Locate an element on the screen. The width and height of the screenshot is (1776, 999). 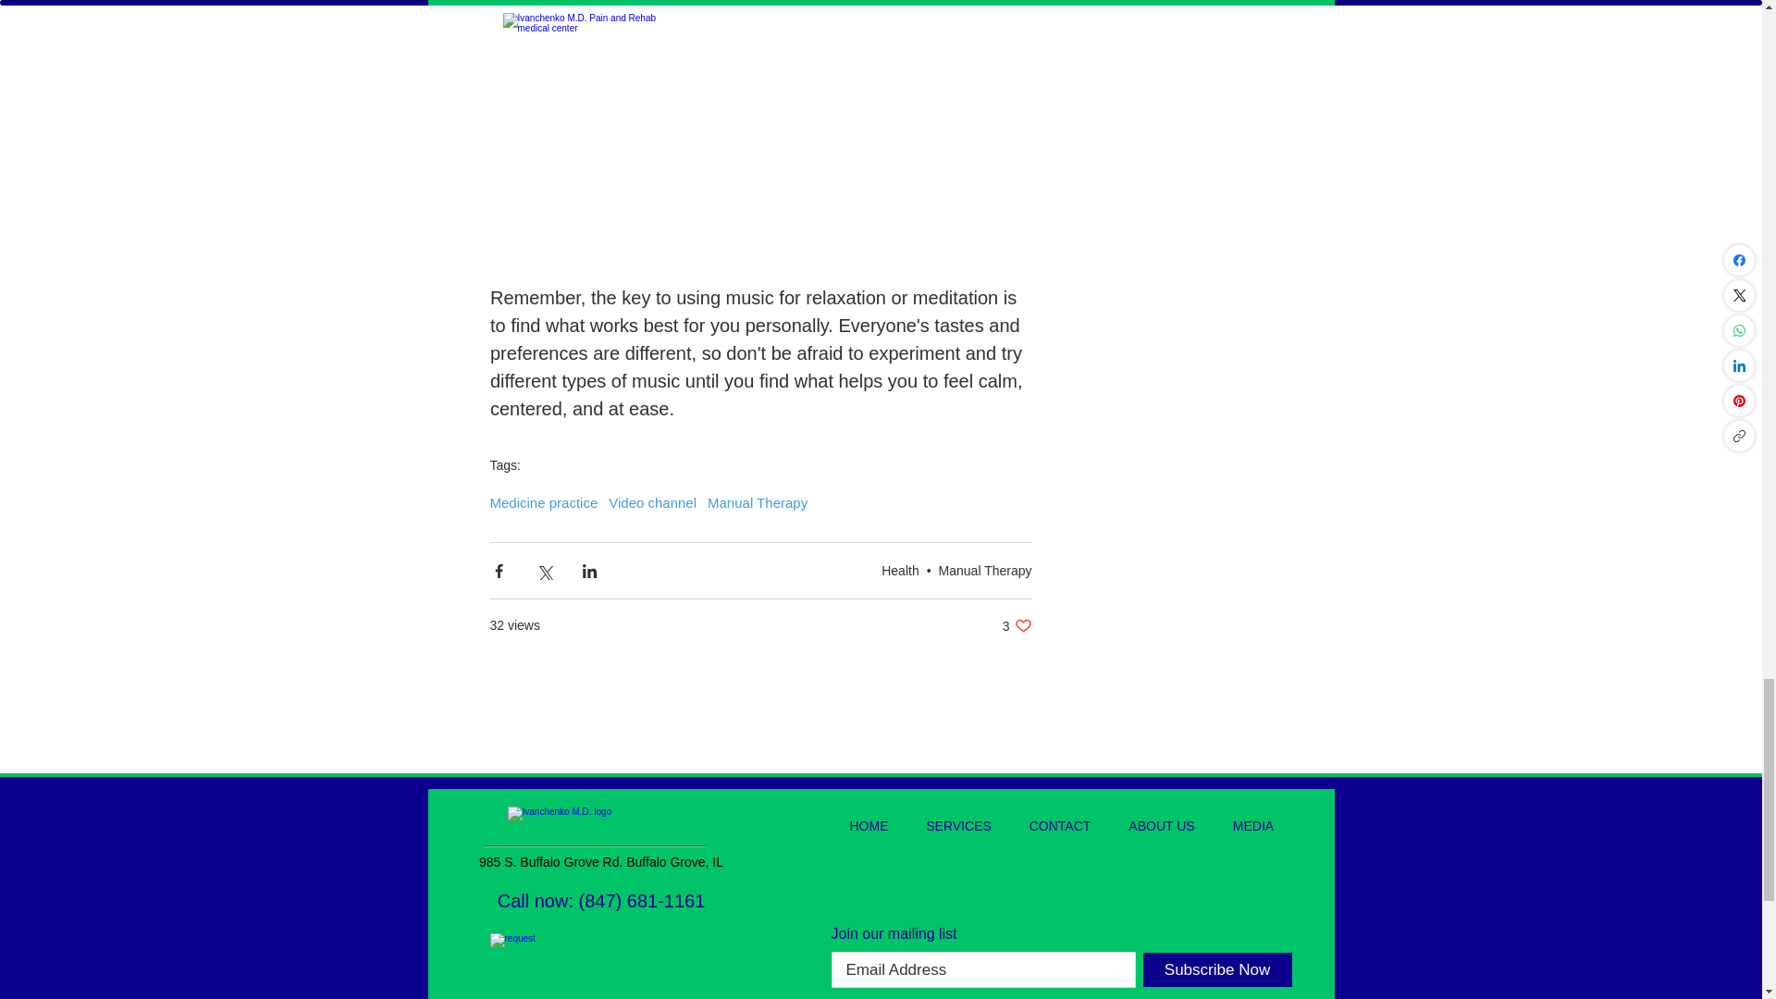
Video channel is located at coordinates (1017, 625).